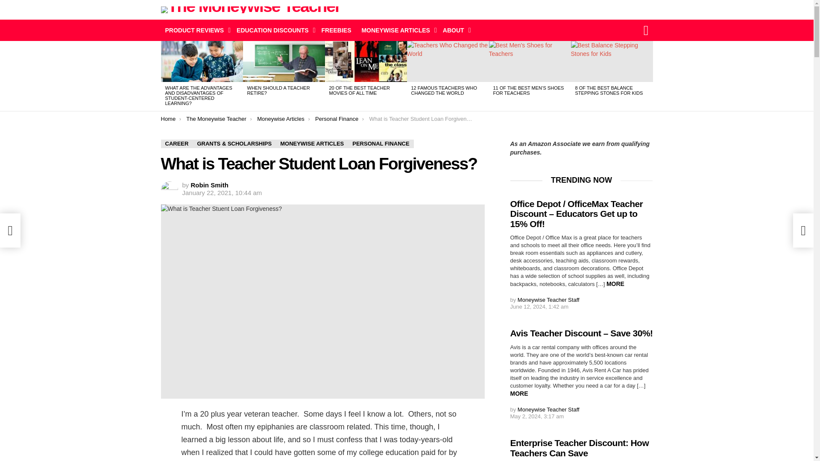  I want to click on Posts by Robin Smith, so click(210, 185).